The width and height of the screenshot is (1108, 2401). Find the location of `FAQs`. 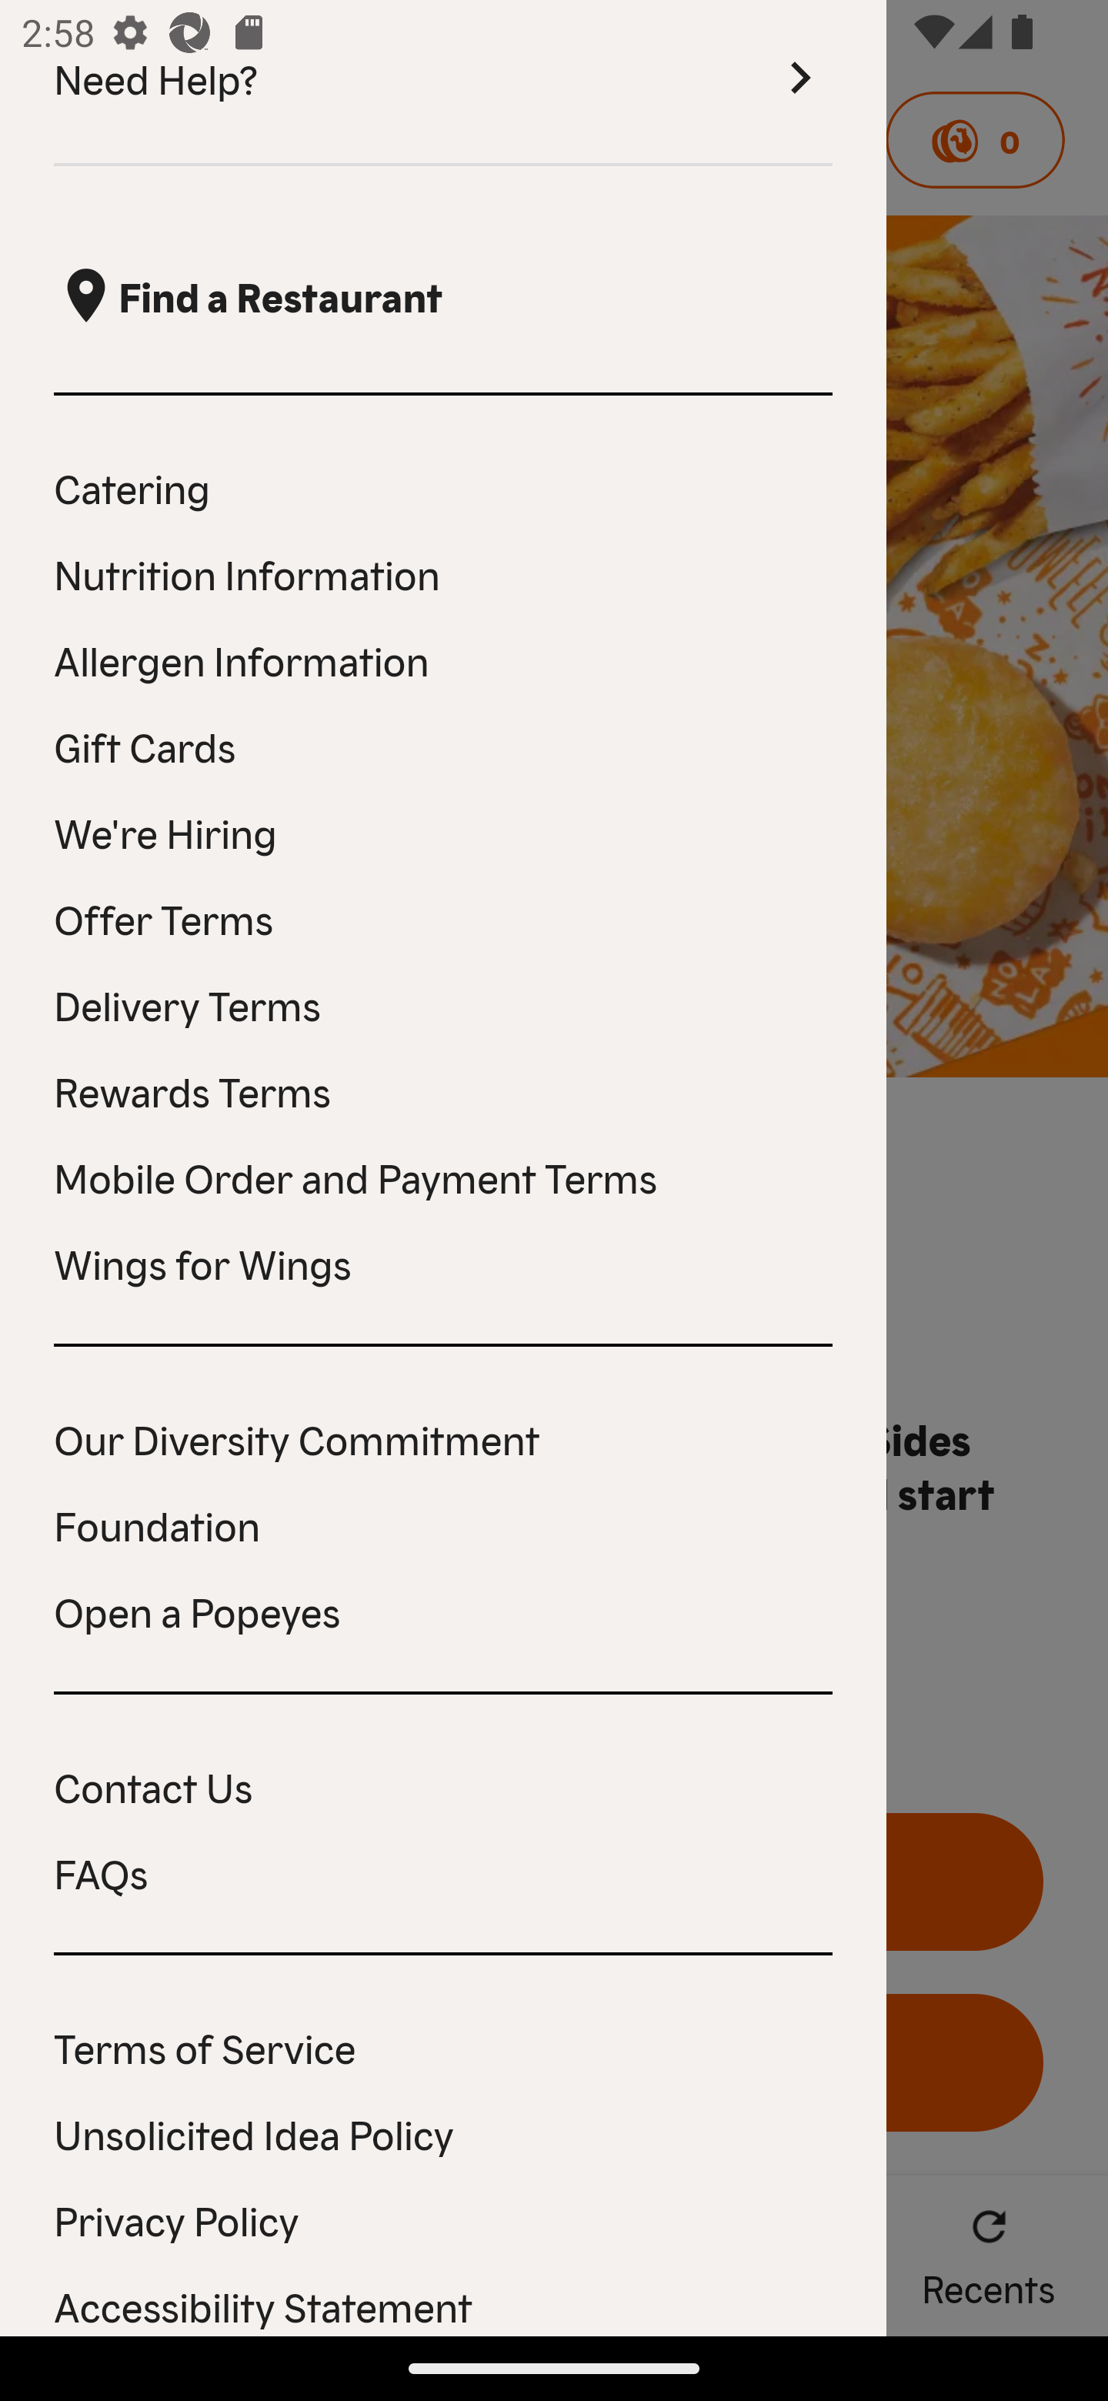

FAQs is located at coordinates (443, 1872).